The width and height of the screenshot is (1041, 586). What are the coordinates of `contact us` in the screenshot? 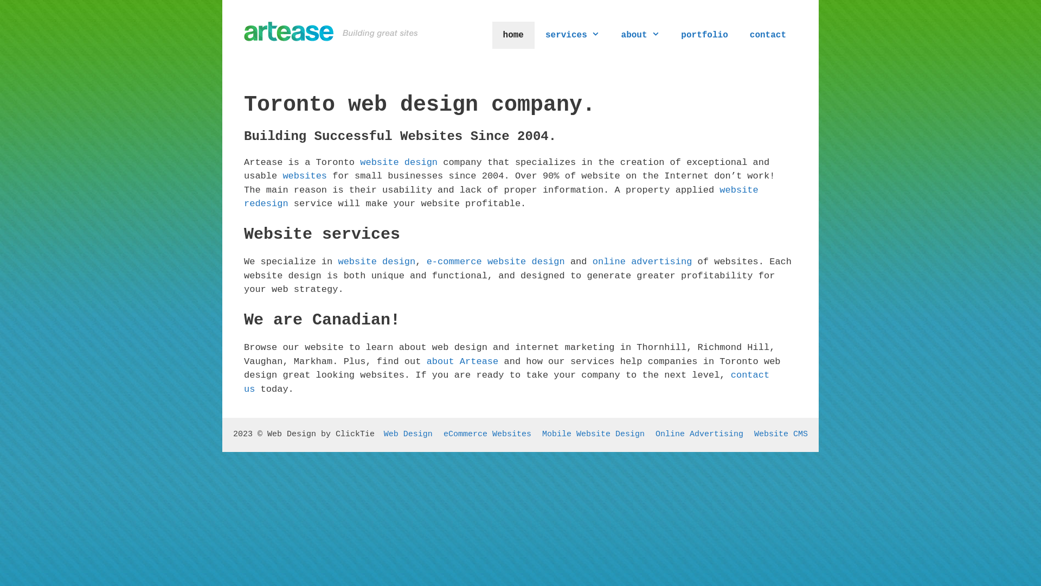 It's located at (506, 382).